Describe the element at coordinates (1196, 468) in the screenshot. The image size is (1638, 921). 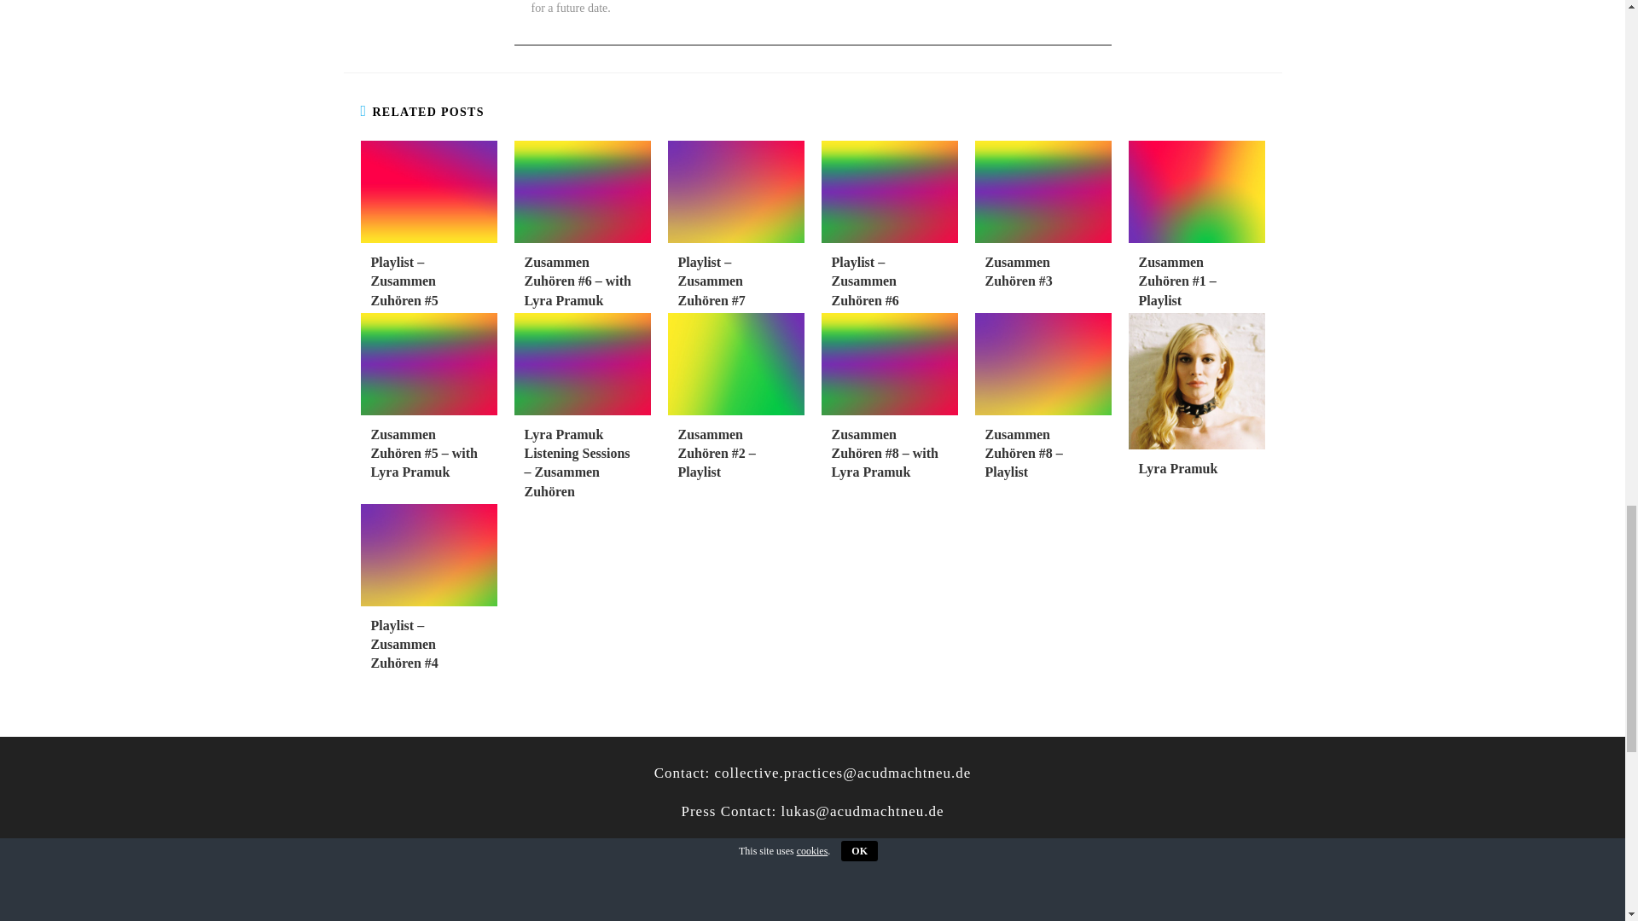
I see `Lyra Pramuk` at that location.